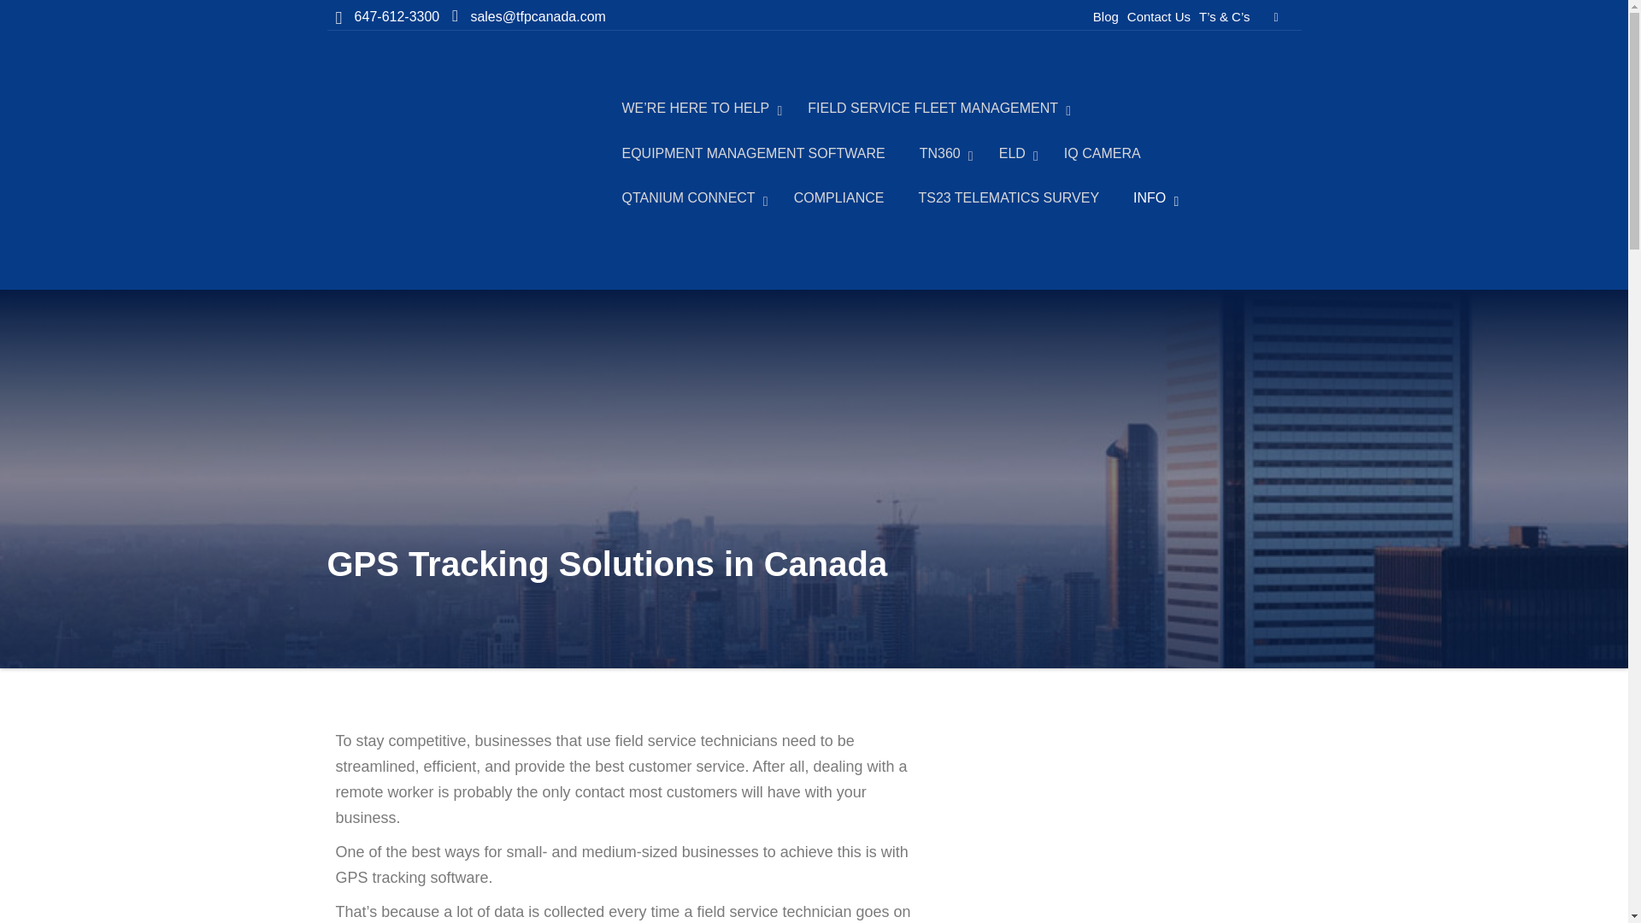 This screenshot has height=923, width=1641. Describe the element at coordinates (1014, 156) in the screenshot. I see `ELD` at that location.